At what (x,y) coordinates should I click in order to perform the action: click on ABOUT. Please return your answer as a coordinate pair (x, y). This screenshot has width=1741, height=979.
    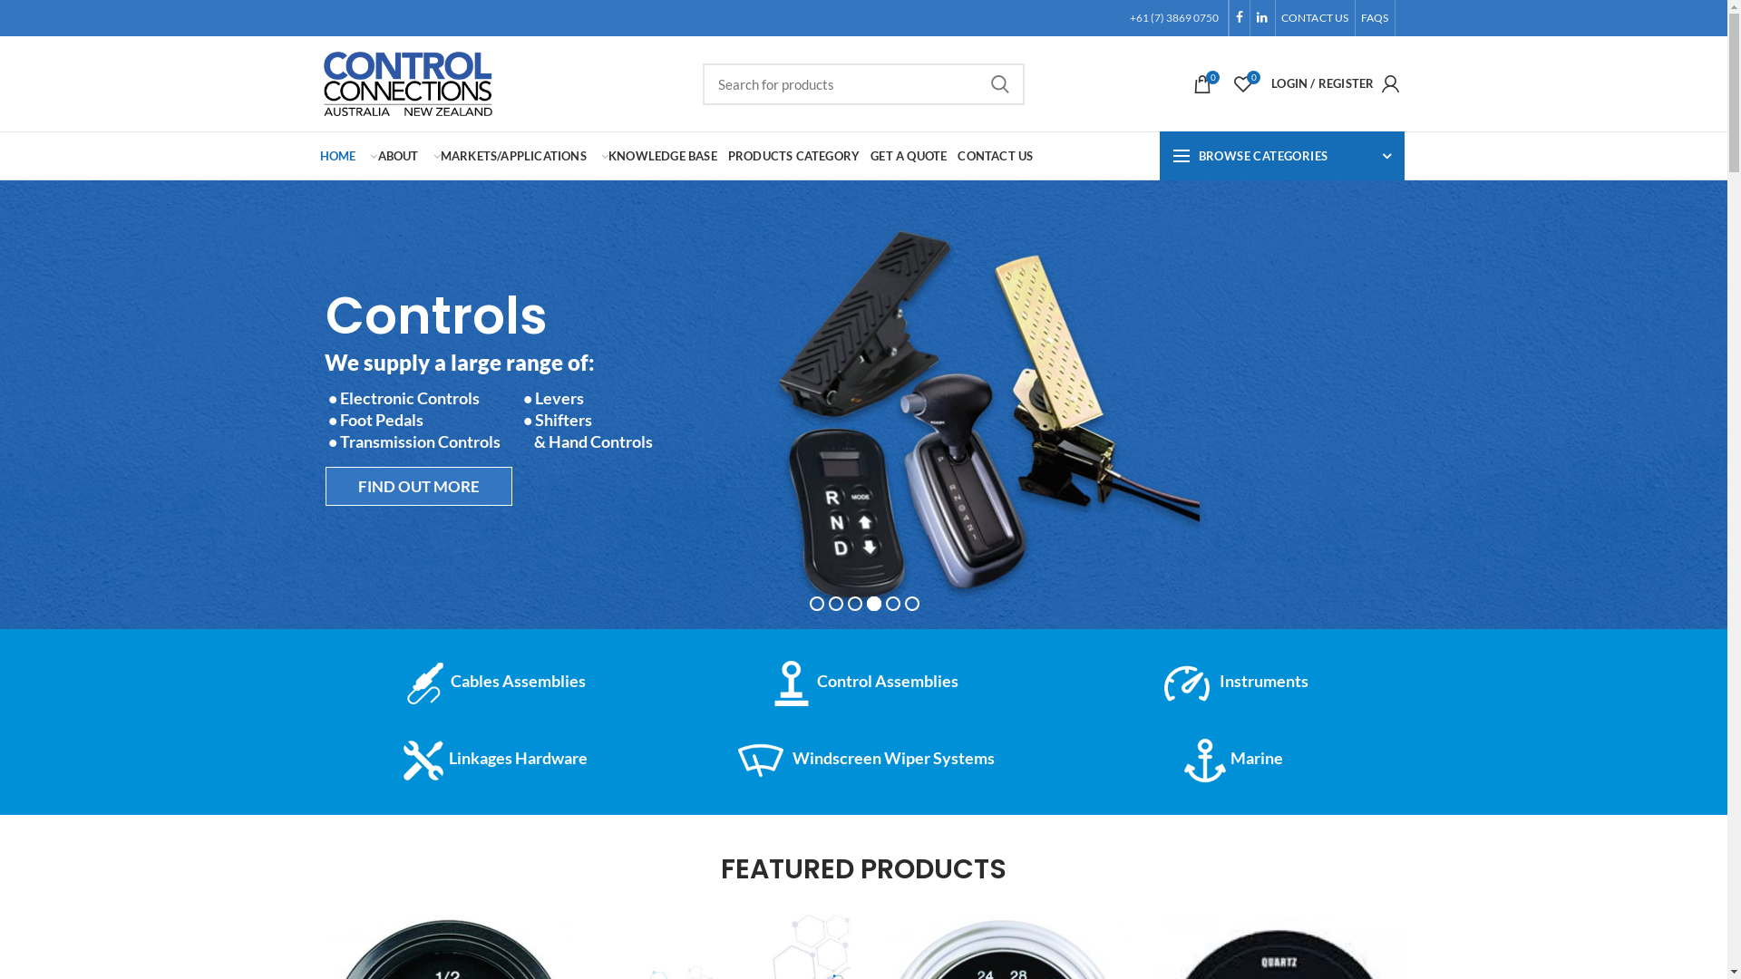
    Looking at the image, I should click on (392, 156).